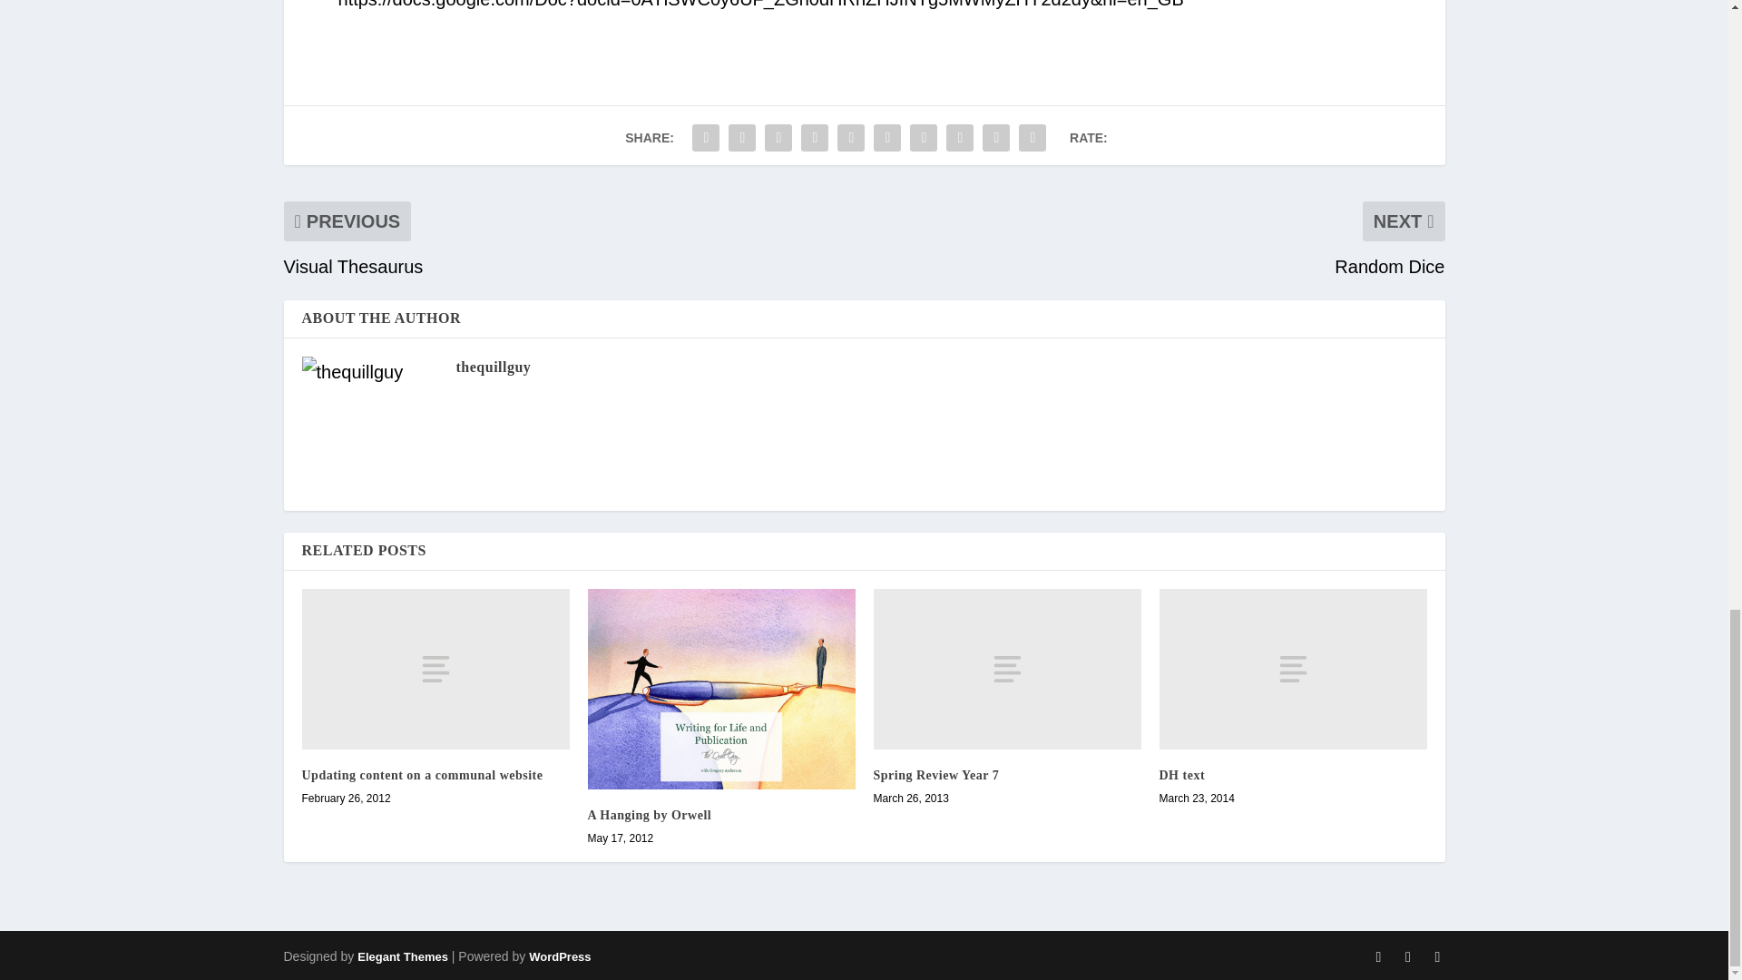 The width and height of the screenshot is (1742, 980). What do you see at coordinates (814, 137) in the screenshot?
I see `Share "Daily Cultural Capital" via Tumblr` at bounding box center [814, 137].